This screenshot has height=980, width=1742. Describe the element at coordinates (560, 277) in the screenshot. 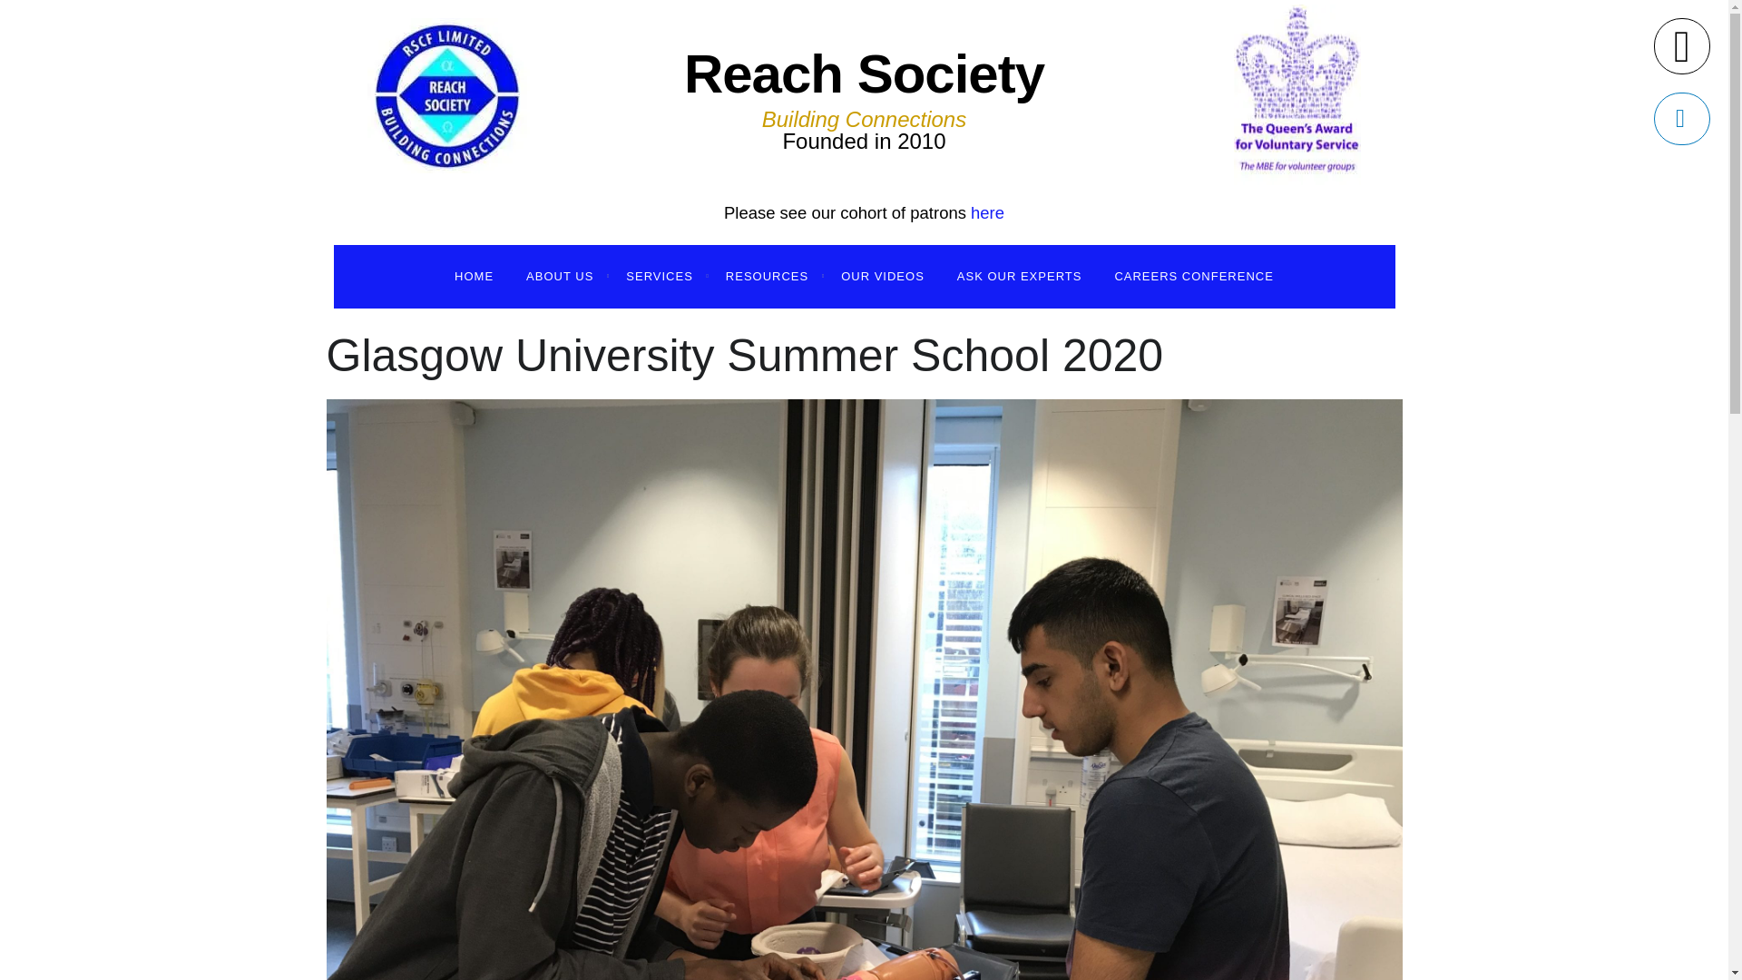

I see `ABOUT US` at that location.